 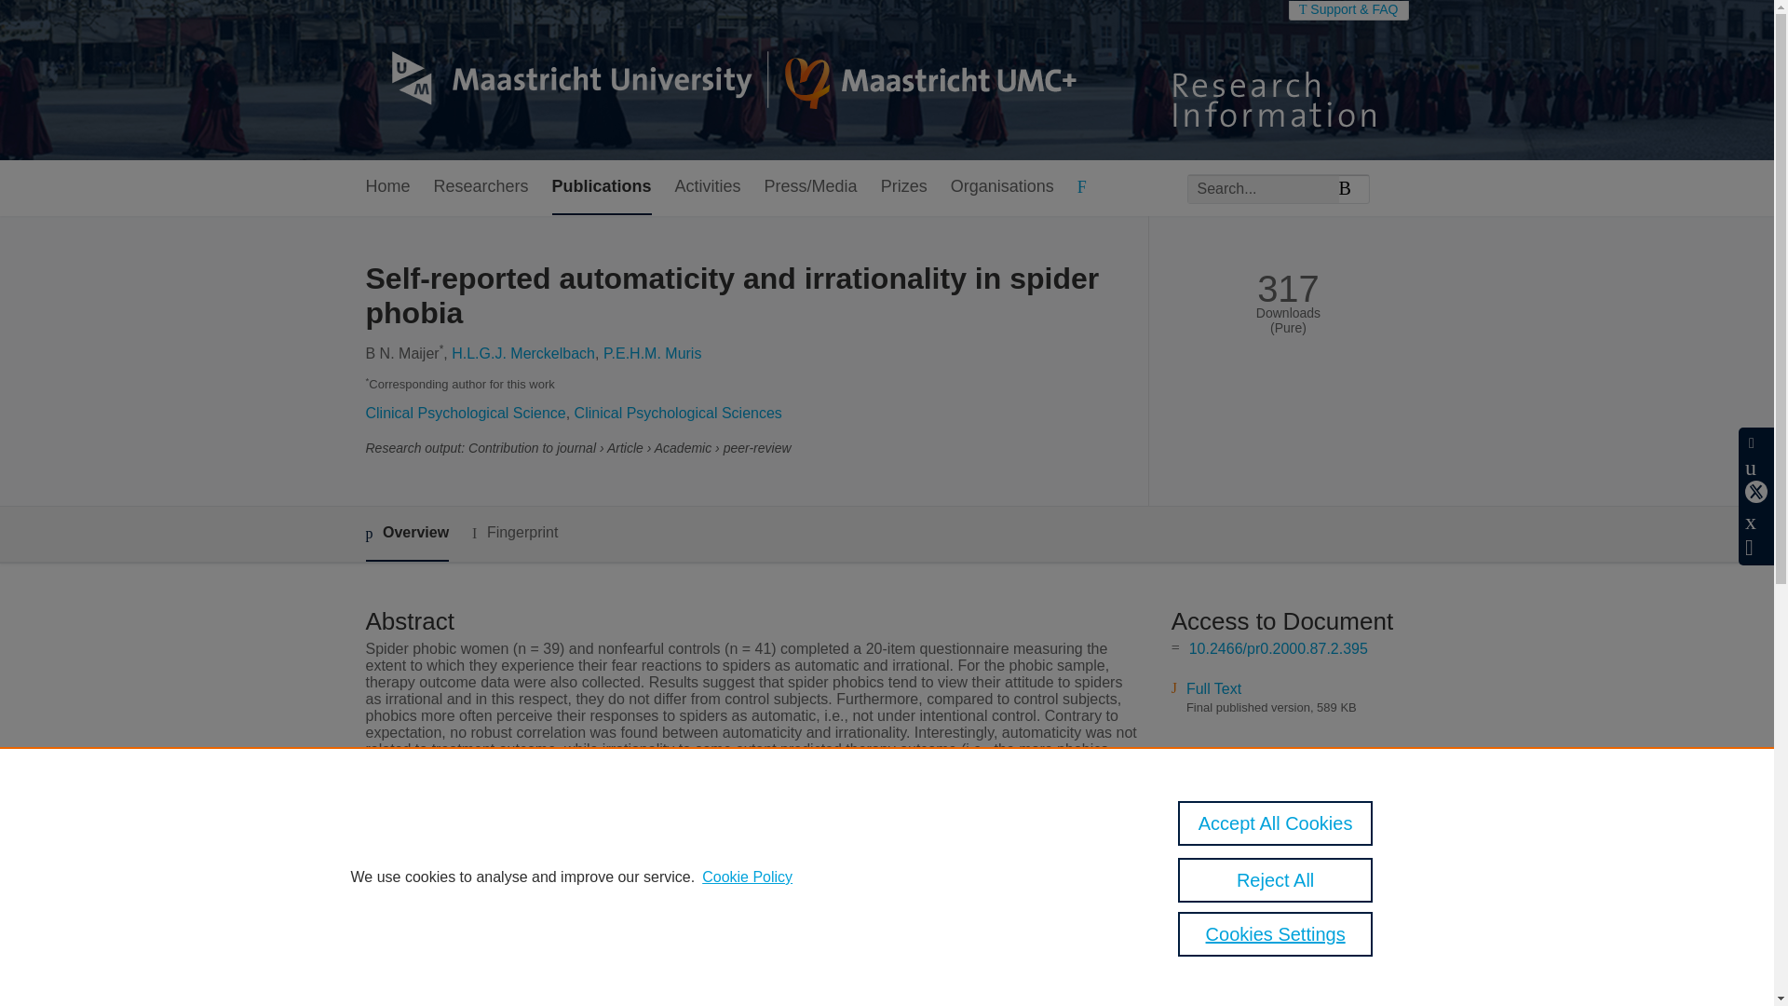 What do you see at coordinates (1213, 689) in the screenshot?
I see `Full Text` at bounding box center [1213, 689].